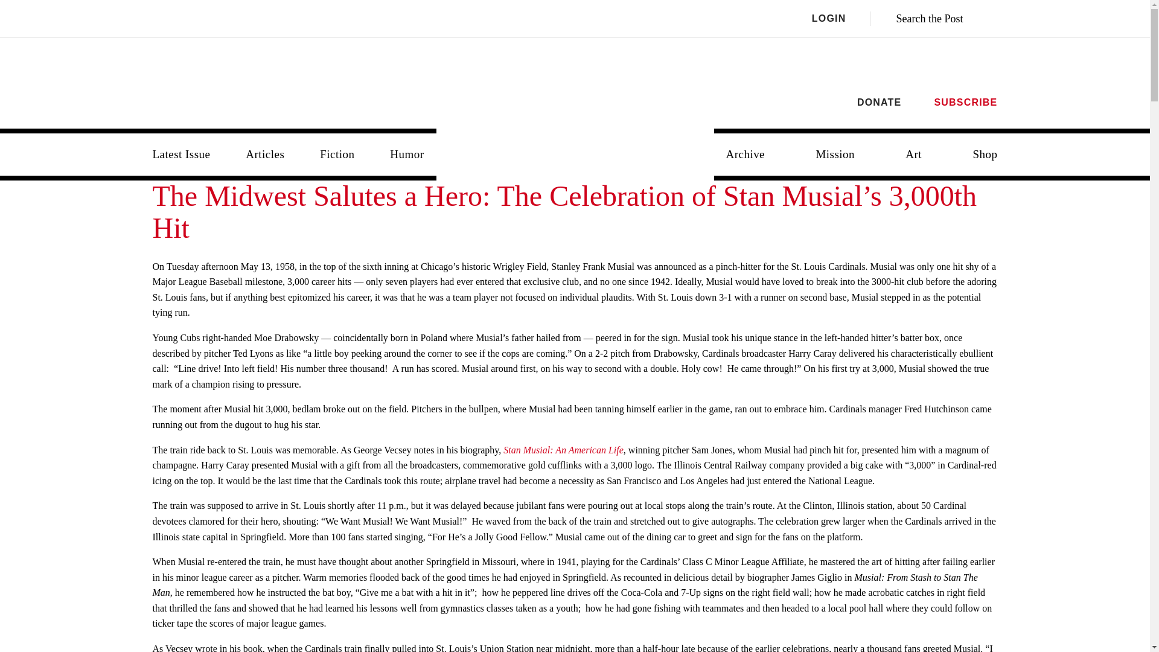 Image resolution: width=1159 pixels, height=652 pixels. Describe the element at coordinates (835, 155) in the screenshot. I see `Mission` at that location.